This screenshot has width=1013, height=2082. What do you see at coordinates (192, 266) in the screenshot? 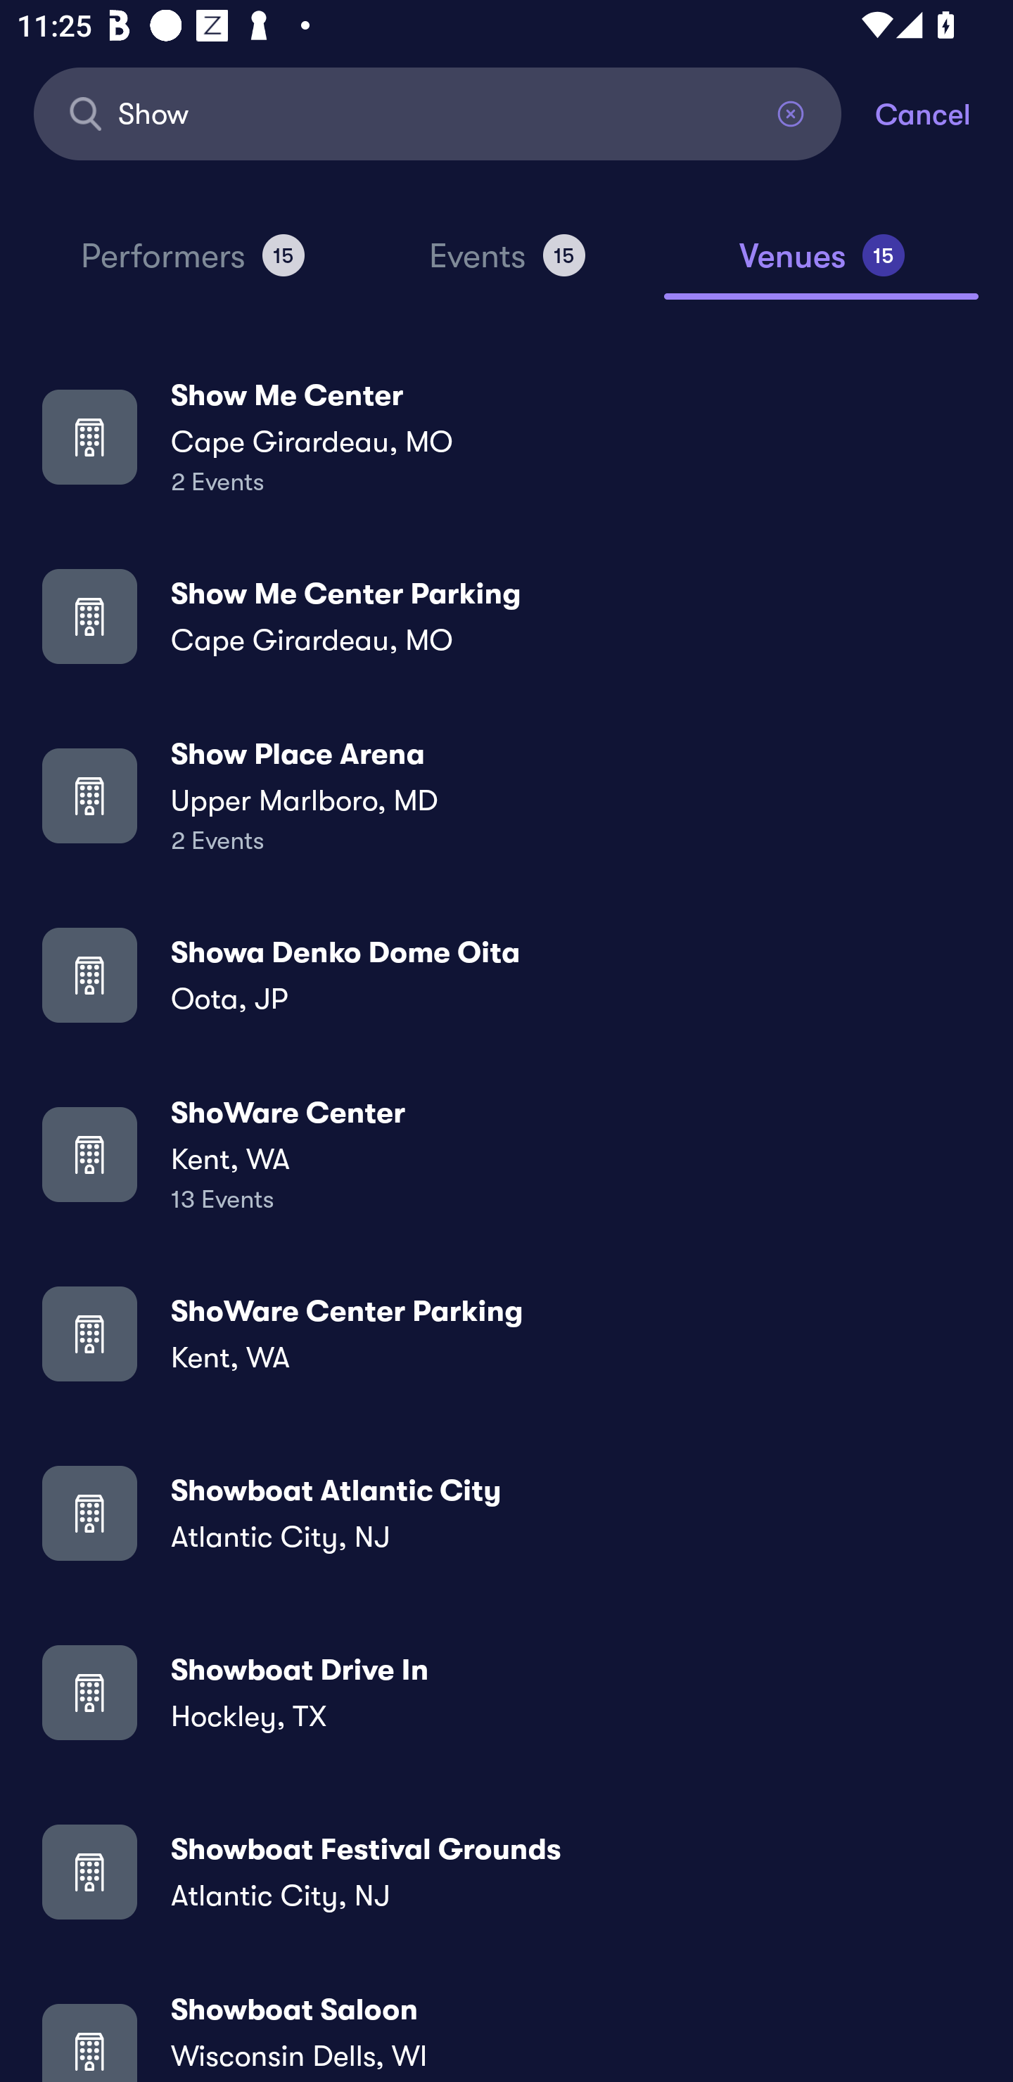
I see `Performers 15` at bounding box center [192, 266].